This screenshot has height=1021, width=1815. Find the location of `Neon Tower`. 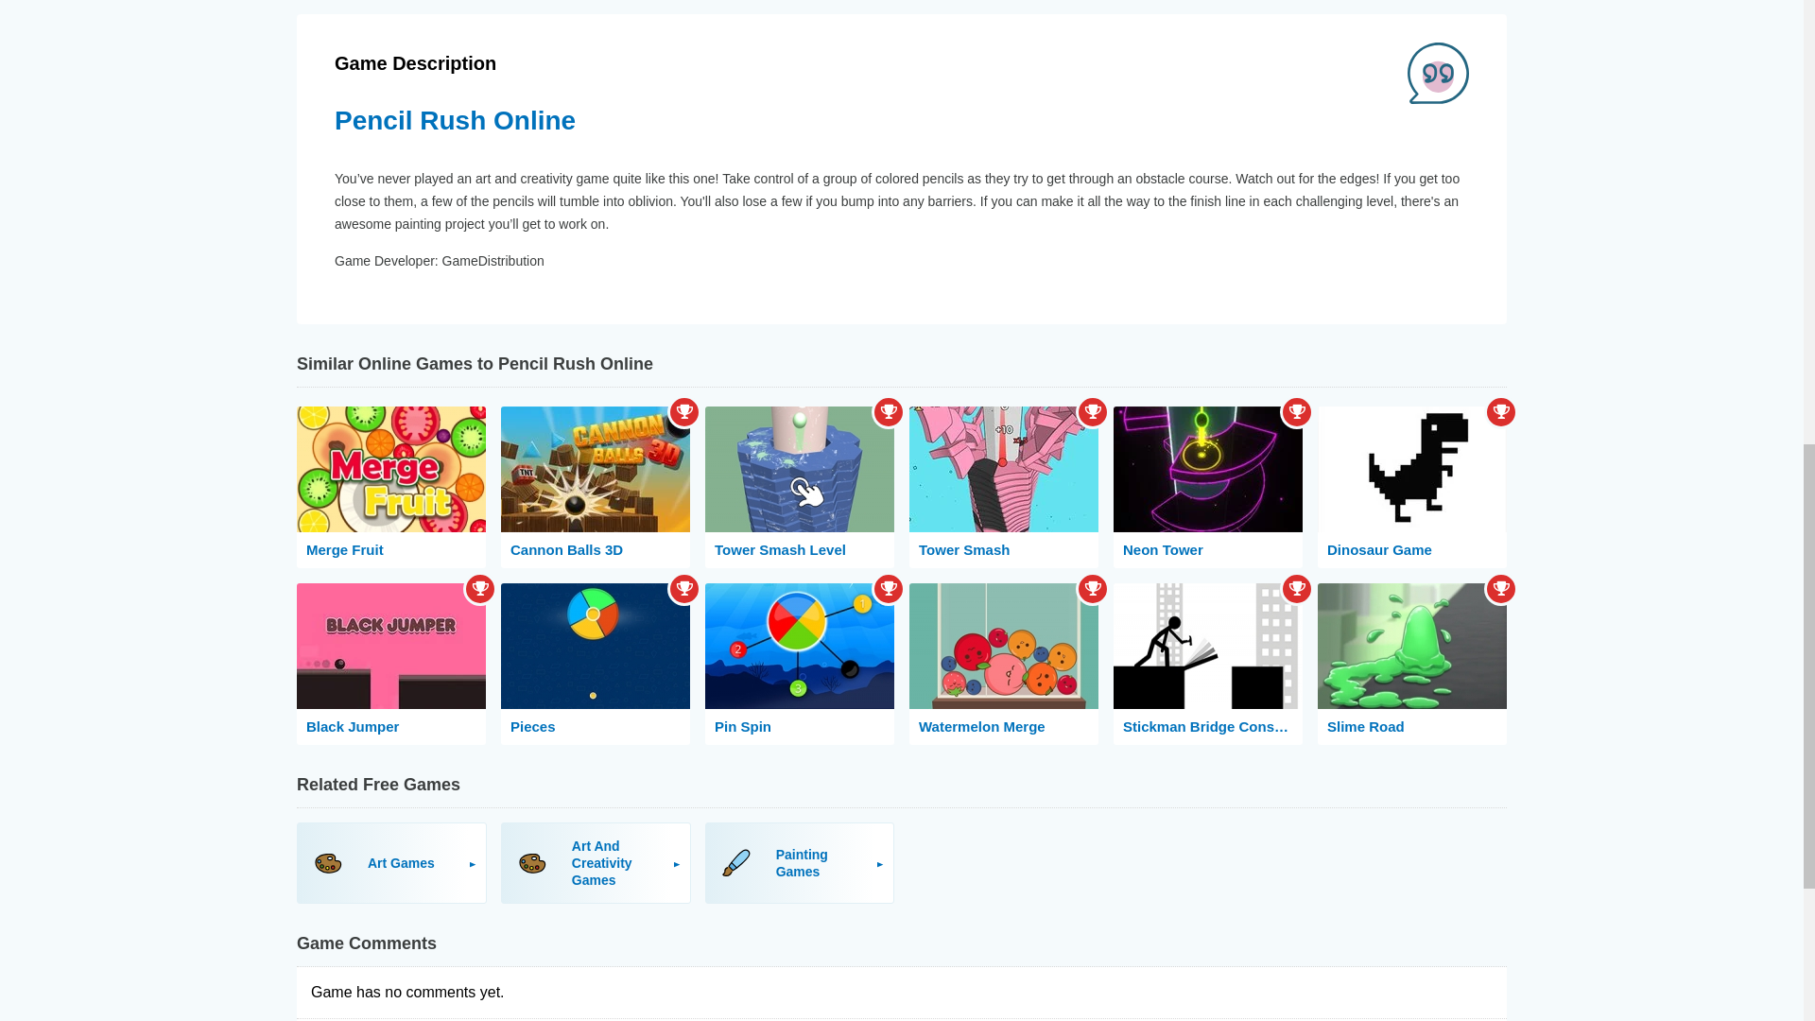

Neon Tower is located at coordinates (1208, 486).